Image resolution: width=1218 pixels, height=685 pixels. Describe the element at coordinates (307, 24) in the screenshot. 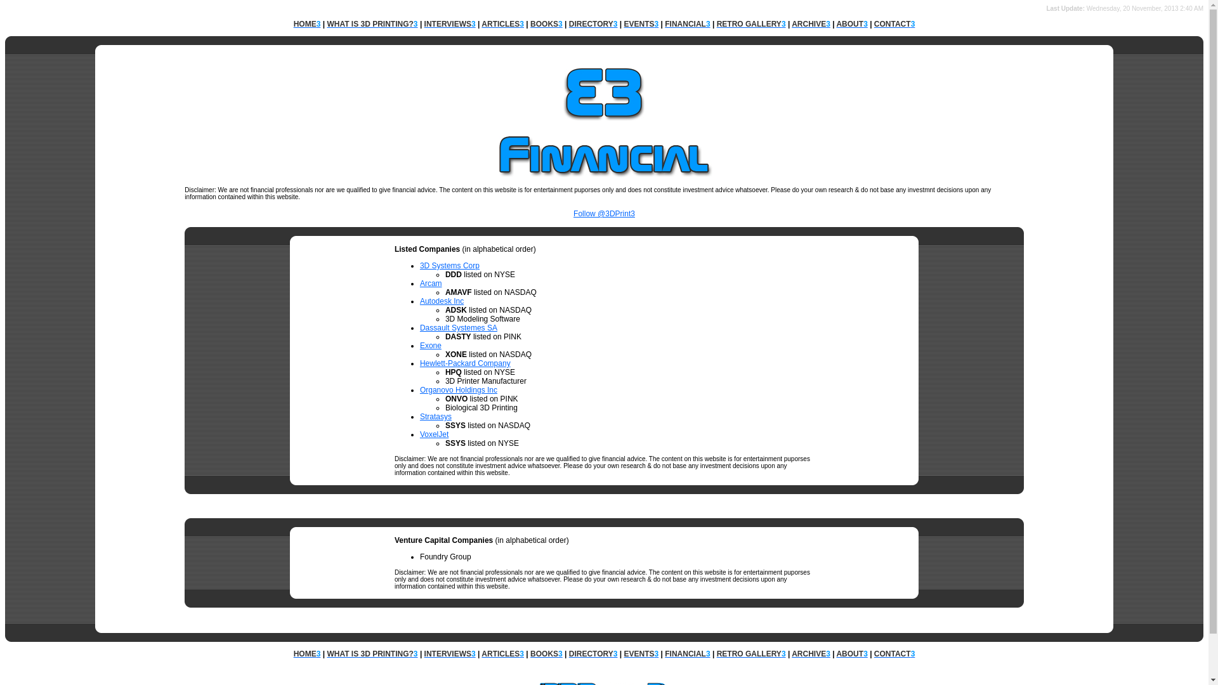

I see `HOME3` at that location.